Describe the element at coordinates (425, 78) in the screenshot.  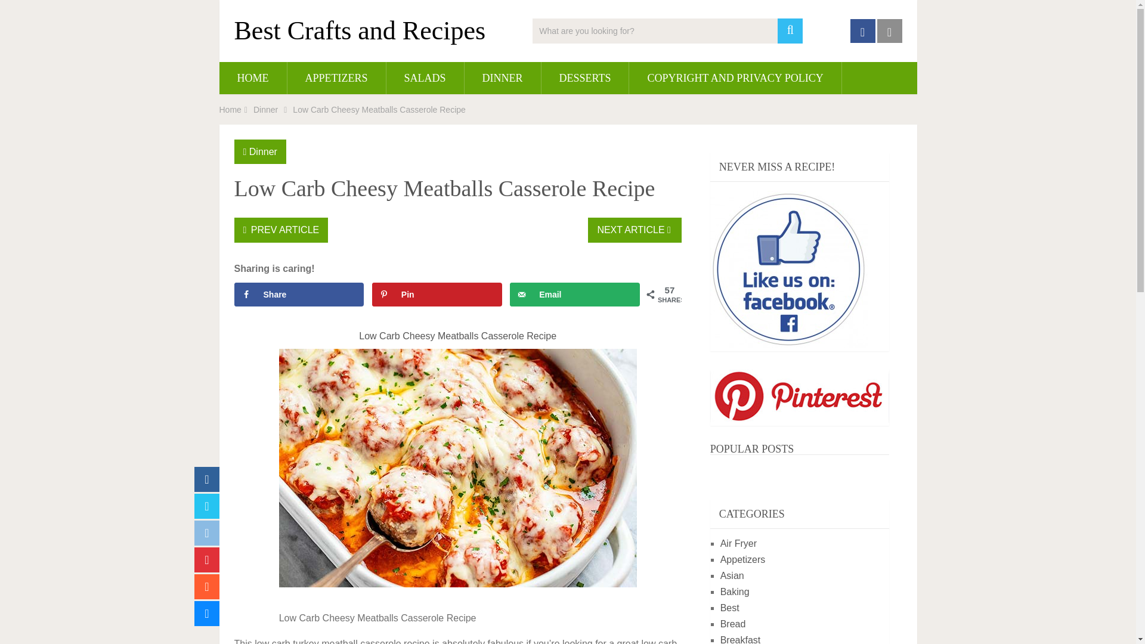
I see `SALADS` at that location.